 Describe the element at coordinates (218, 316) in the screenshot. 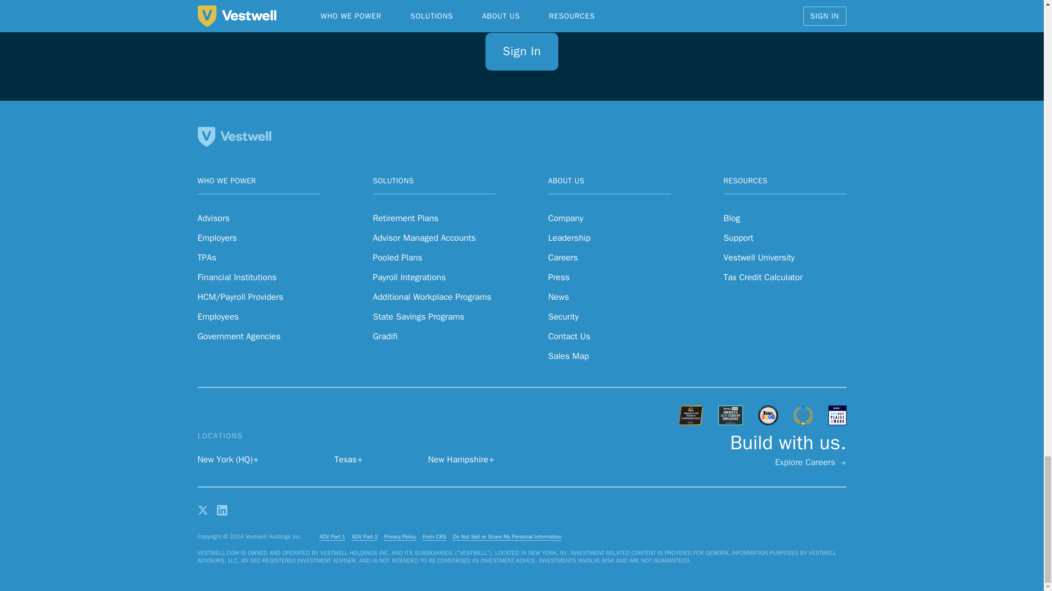

I see `Employees` at that location.